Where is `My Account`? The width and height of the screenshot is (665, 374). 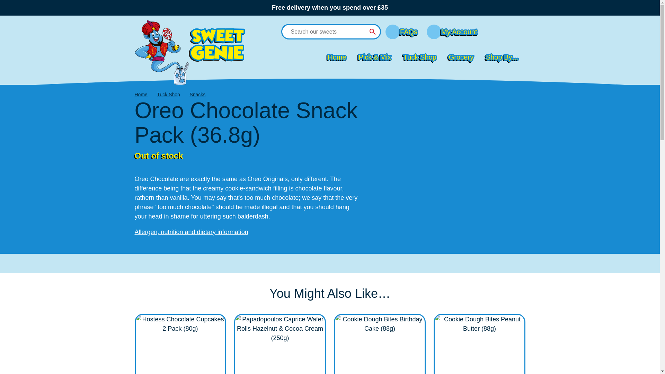
My Account is located at coordinates (459, 32).